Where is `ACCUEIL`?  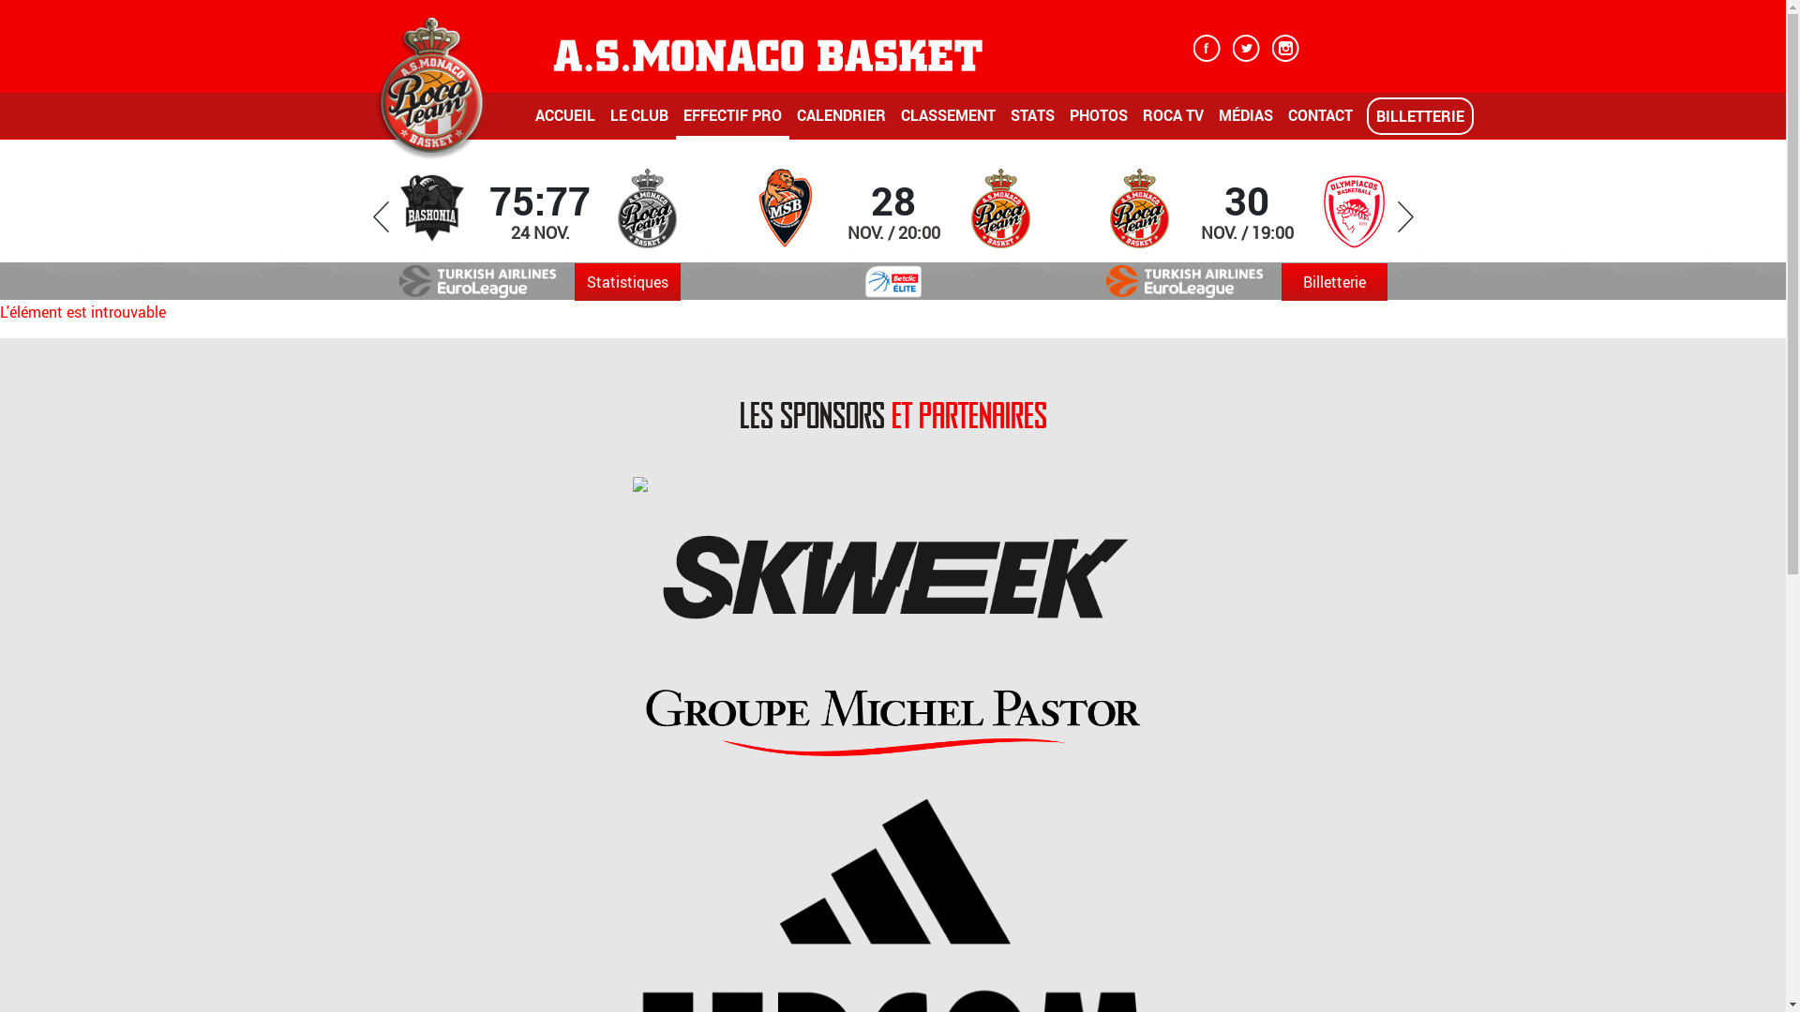
ACCUEIL is located at coordinates (564, 122).